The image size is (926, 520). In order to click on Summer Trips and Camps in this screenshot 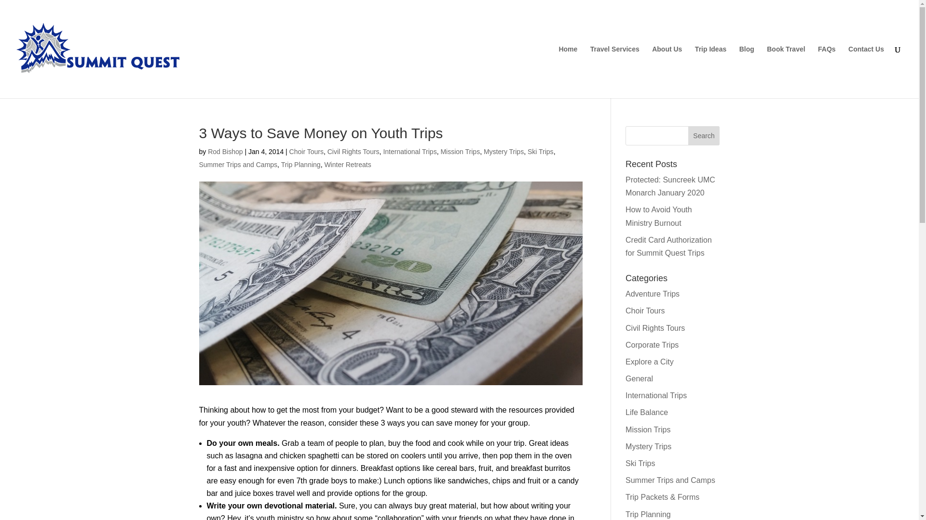, I will do `click(238, 164)`.